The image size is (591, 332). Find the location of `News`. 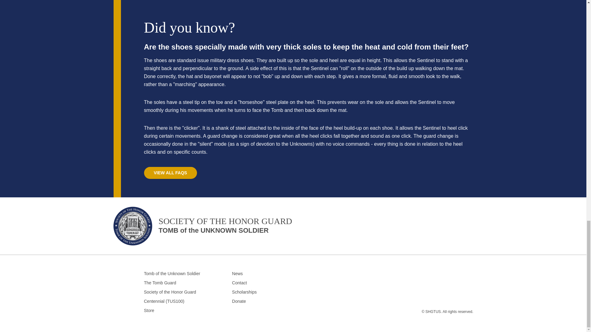

News is located at coordinates (260, 274).